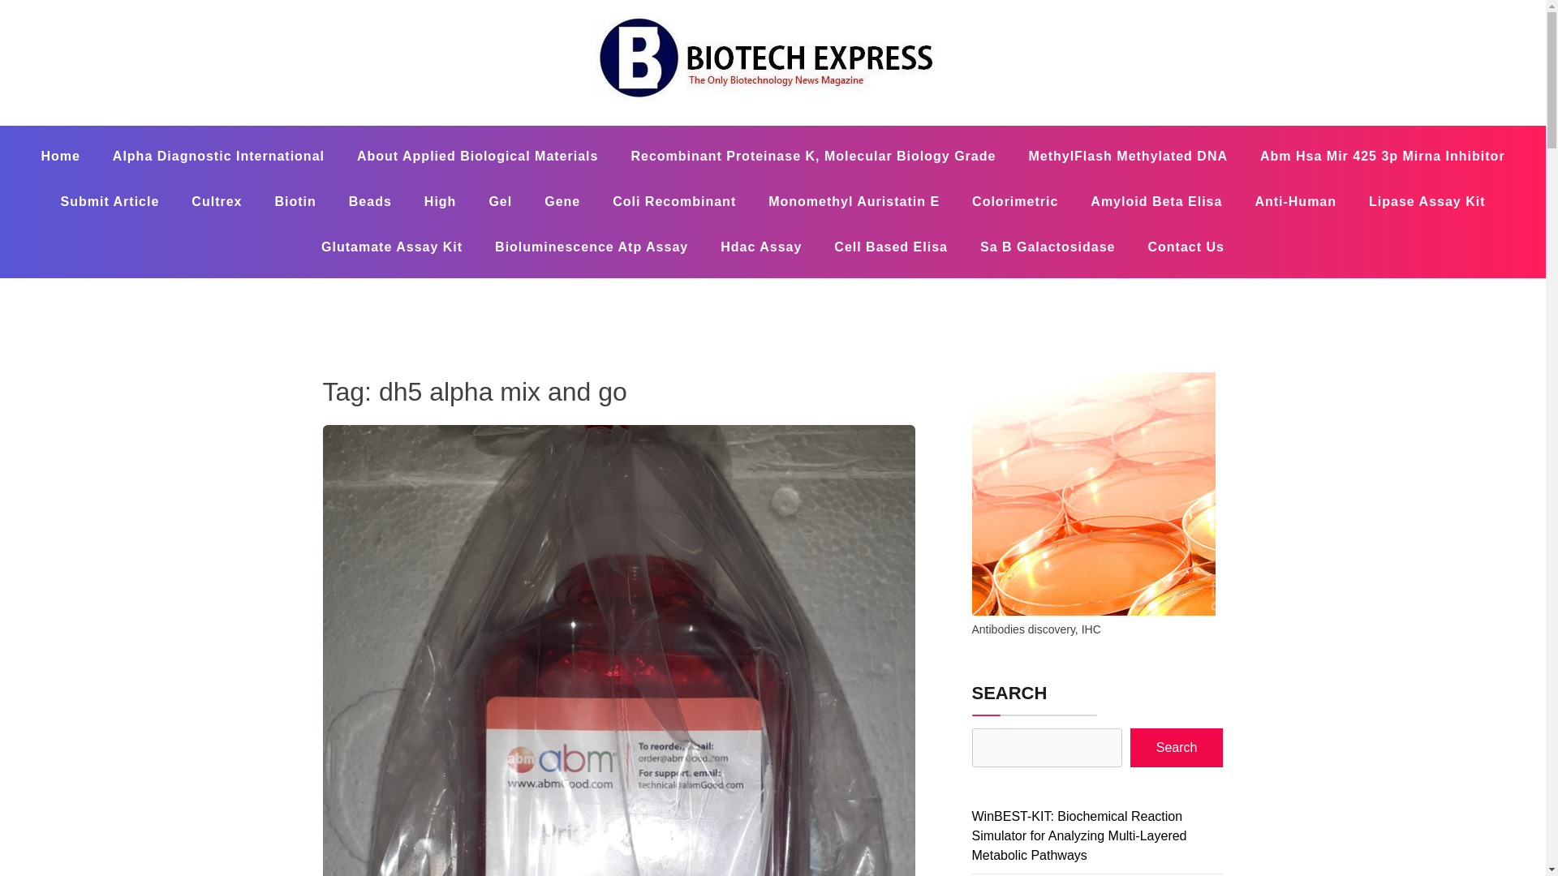 This screenshot has height=876, width=1558. Describe the element at coordinates (1185, 247) in the screenshot. I see `Contact Us` at that location.